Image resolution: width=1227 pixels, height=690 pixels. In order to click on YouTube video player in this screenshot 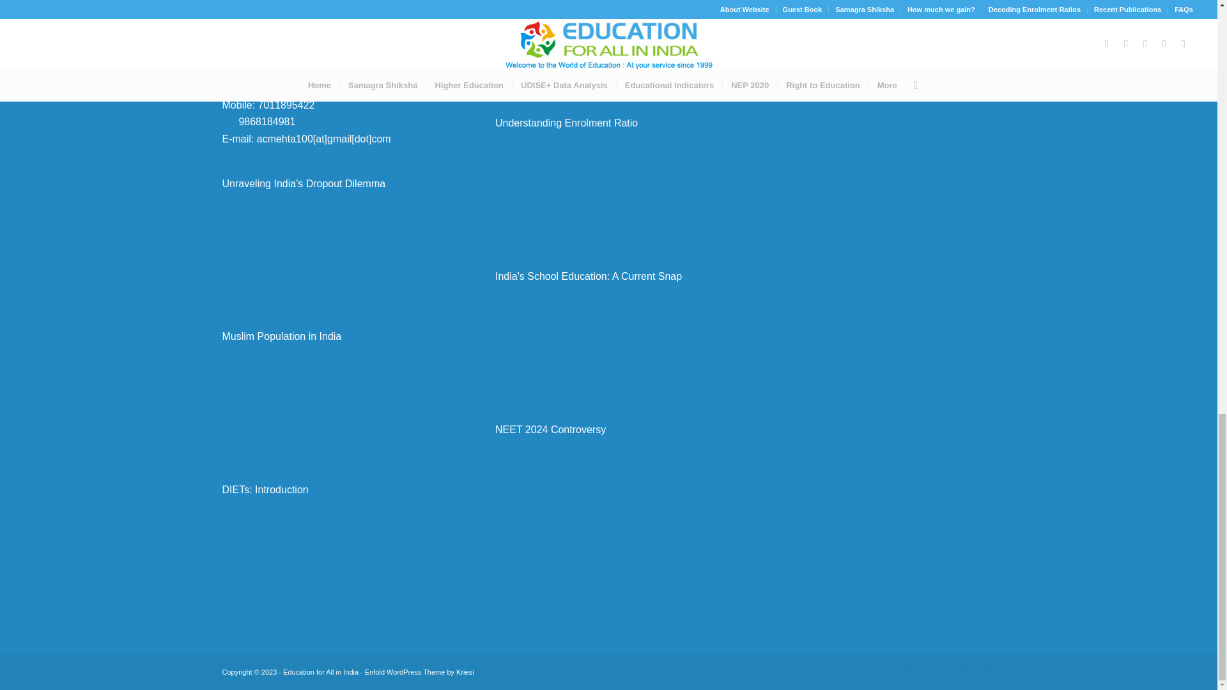, I will do `click(335, 401)`.